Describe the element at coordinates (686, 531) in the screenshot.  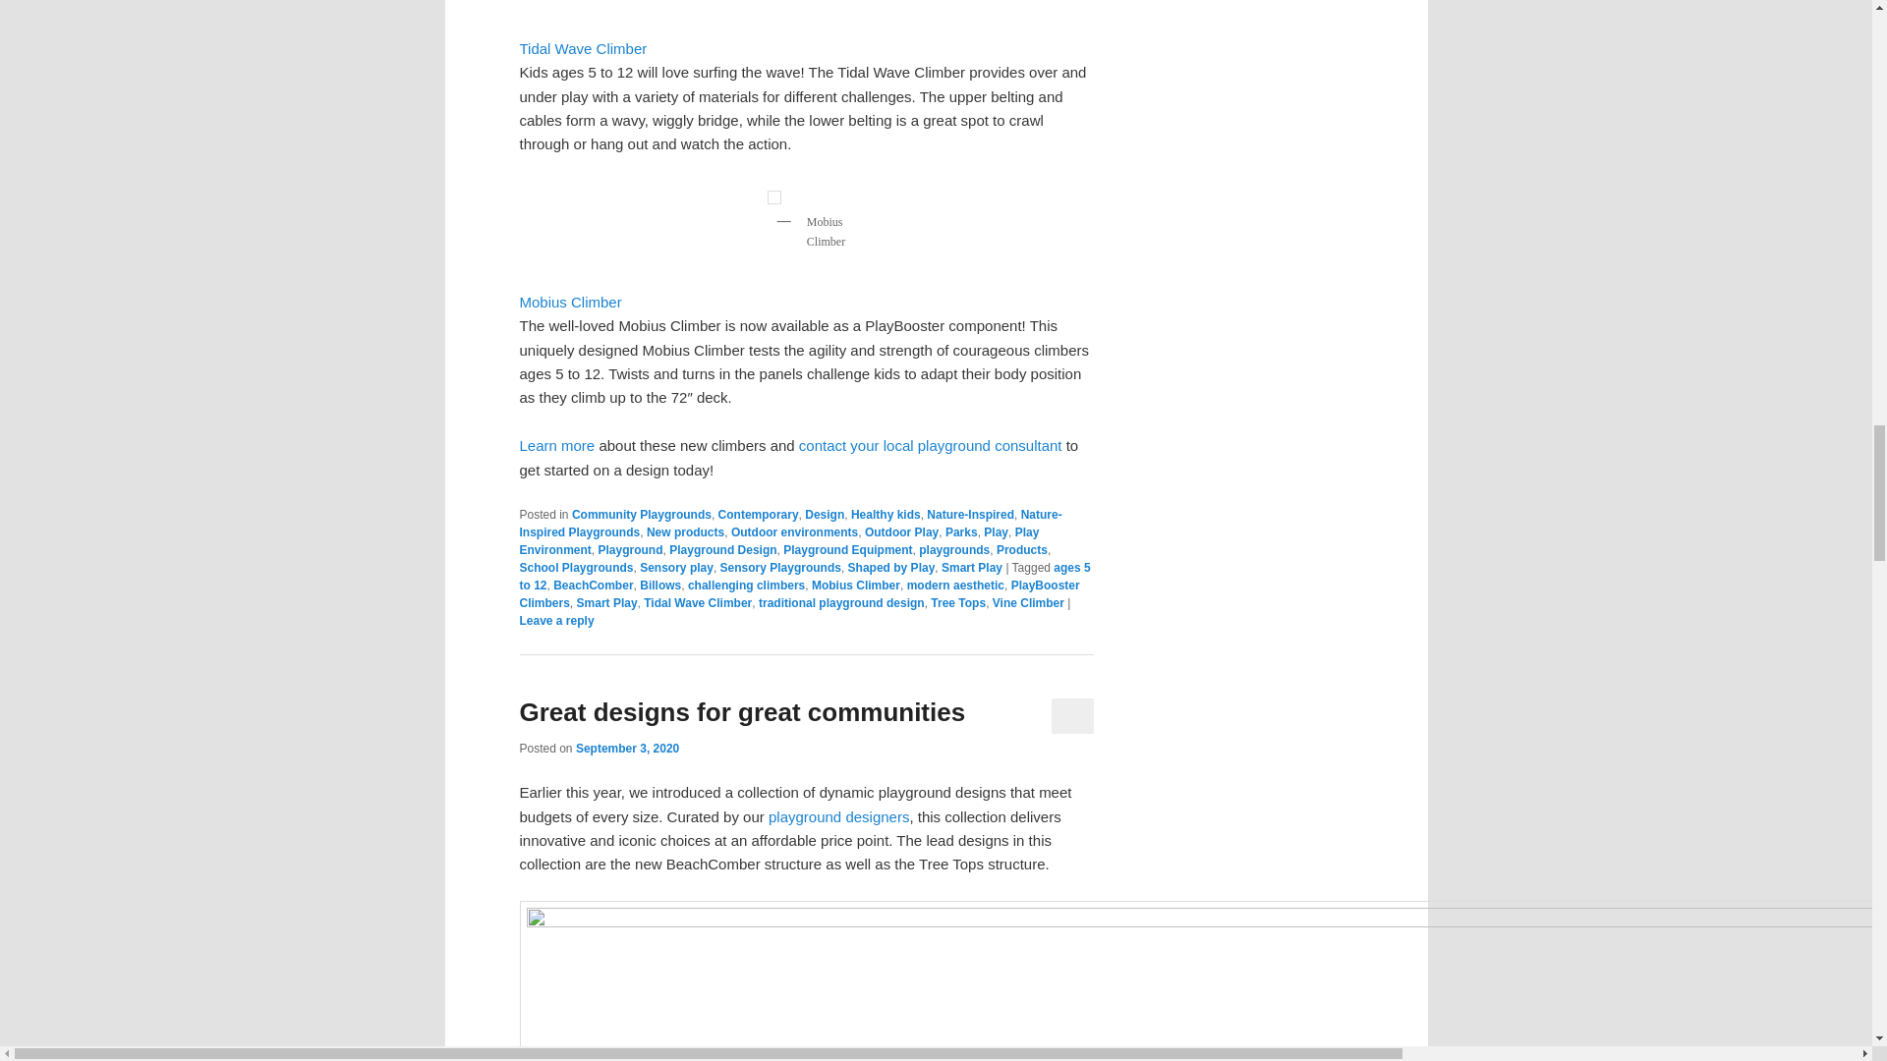
I see `New products` at that location.